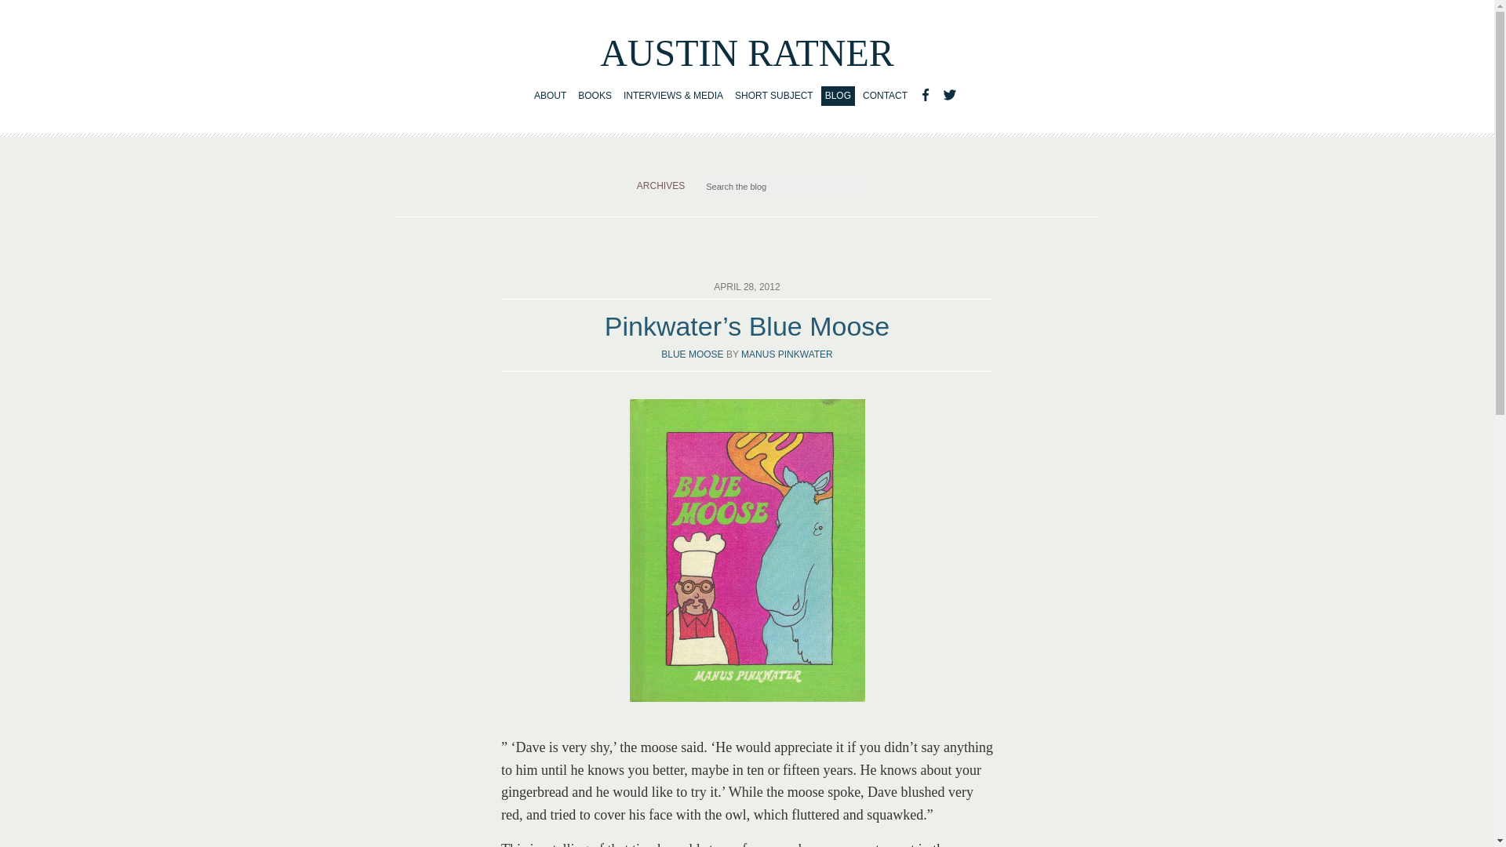 This screenshot has height=847, width=1506. What do you see at coordinates (692, 354) in the screenshot?
I see `BLUE MOOSE` at bounding box center [692, 354].